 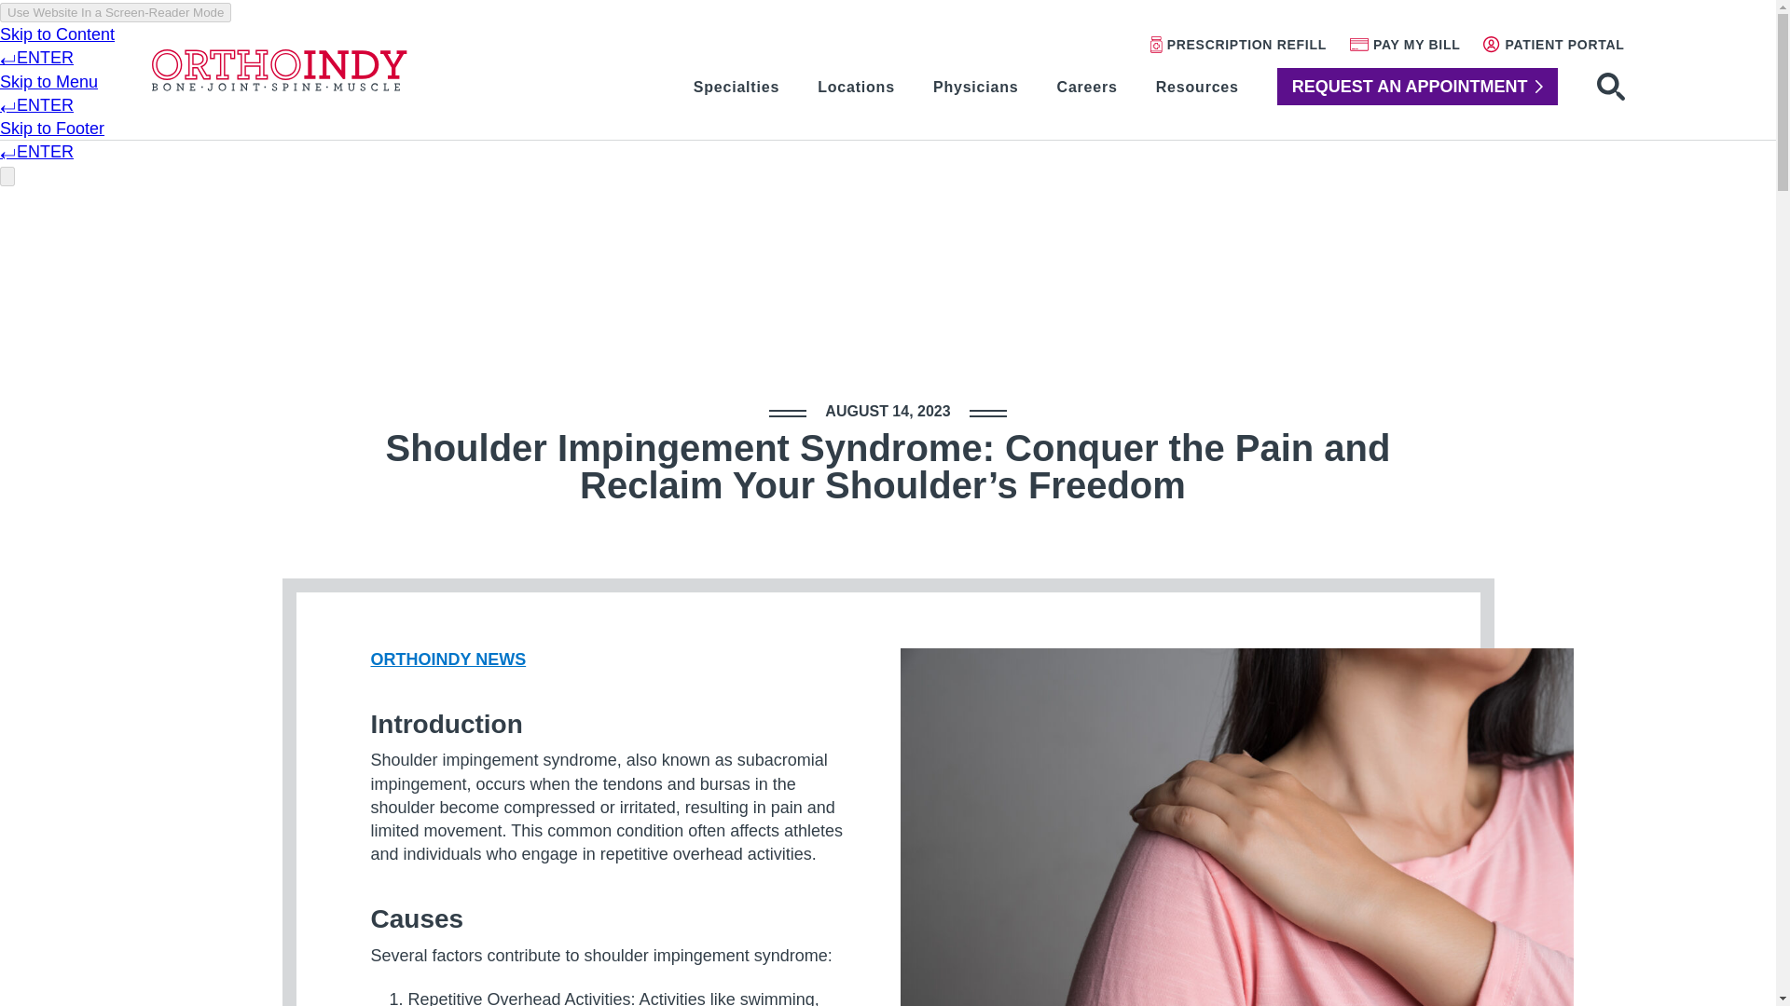 What do you see at coordinates (856, 88) in the screenshot?
I see `Locations` at bounding box center [856, 88].